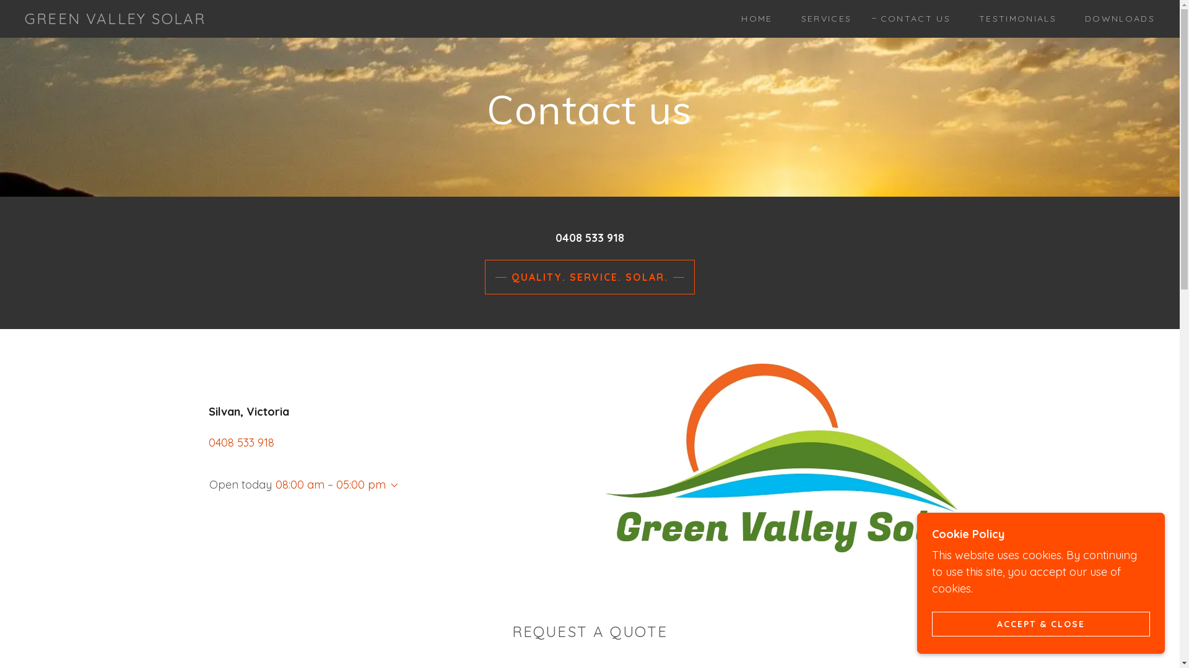  Describe the element at coordinates (1013, 19) in the screenshot. I see `TESTIMONIALS` at that location.